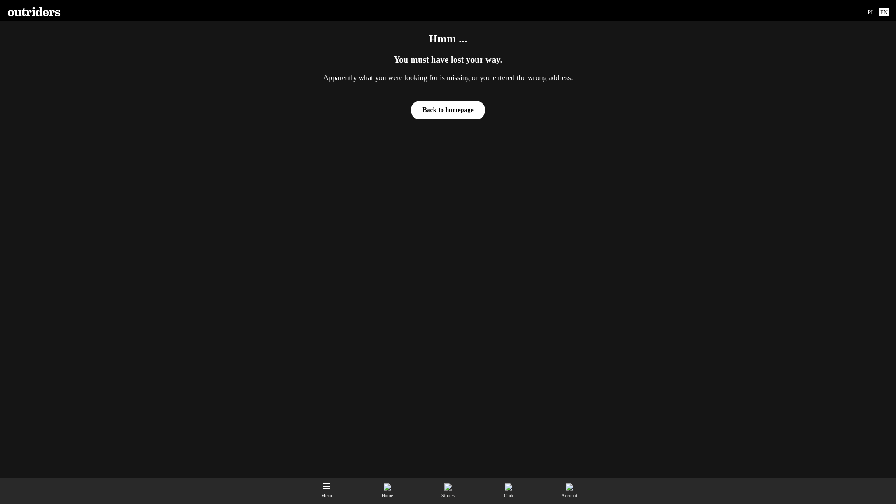  Describe the element at coordinates (448, 110) in the screenshot. I see `Back to homepage` at that location.